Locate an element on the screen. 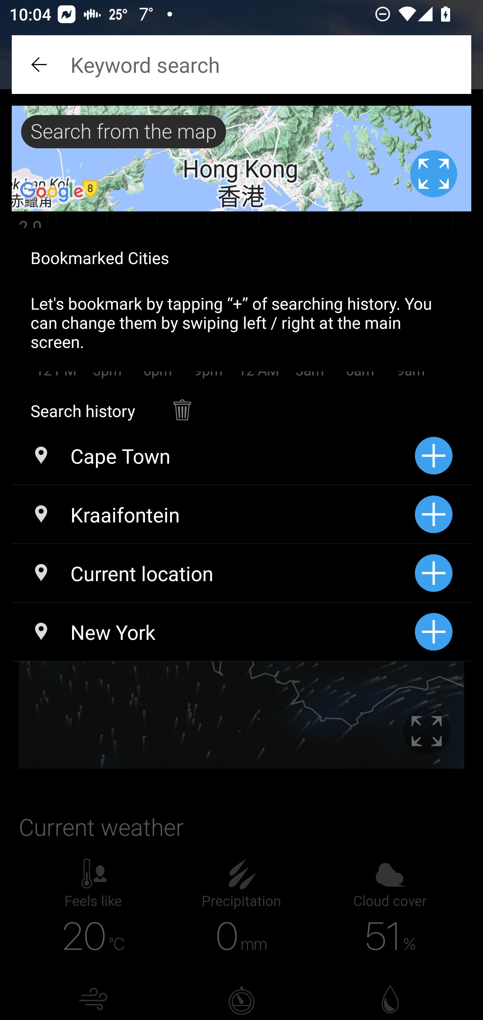 The height and width of the screenshot is (1020, 483).  Kraaifontein is located at coordinates (213, 515).